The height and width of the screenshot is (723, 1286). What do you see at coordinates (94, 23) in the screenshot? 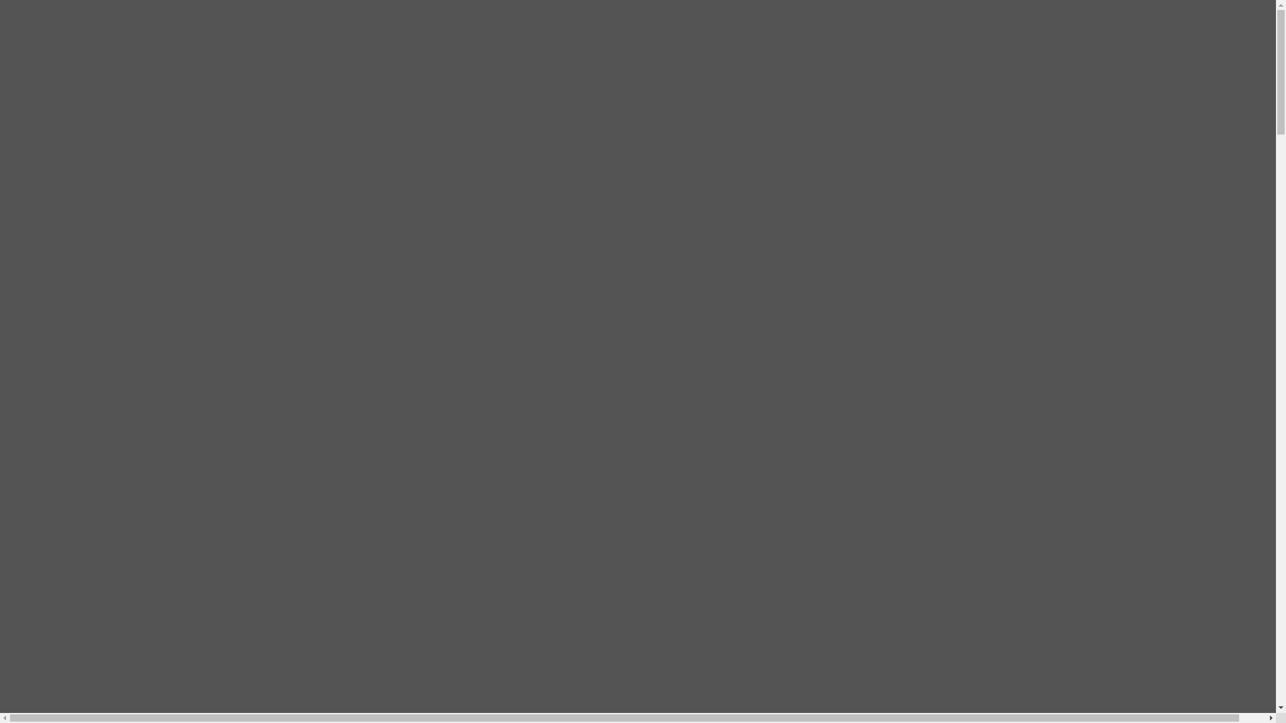
I see `DE` at bounding box center [94, 23].